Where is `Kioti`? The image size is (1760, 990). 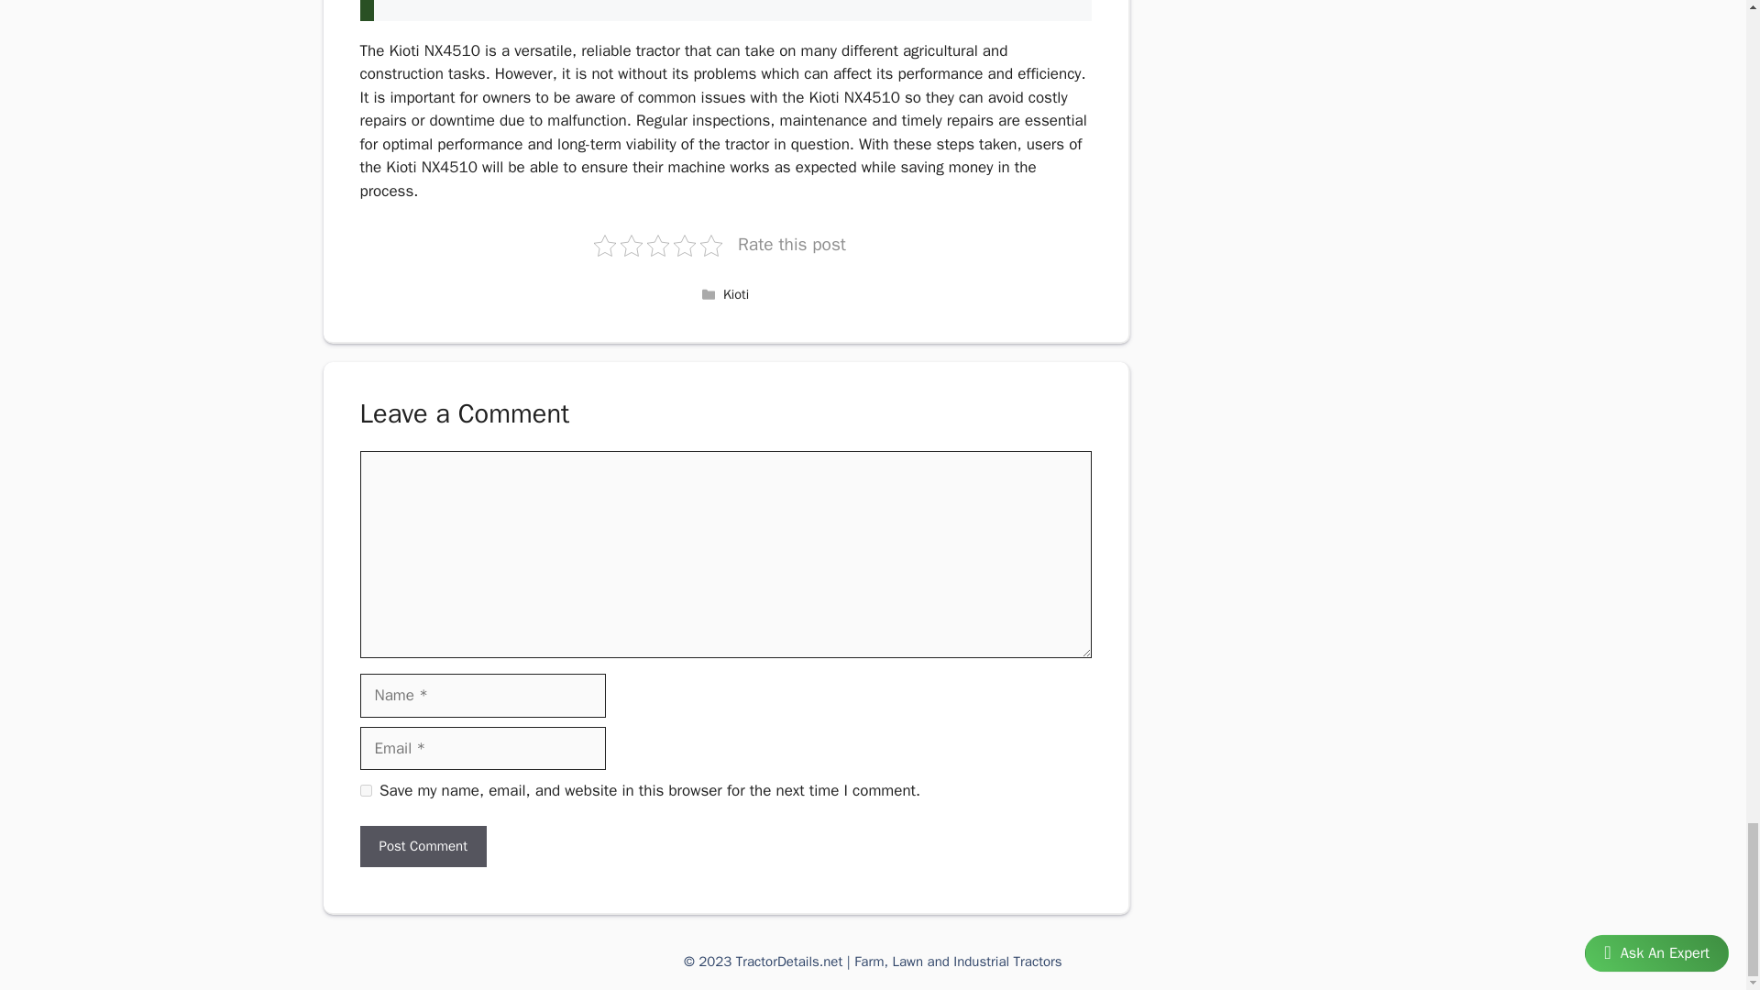 Kioti is located at coordinates (736, 294).